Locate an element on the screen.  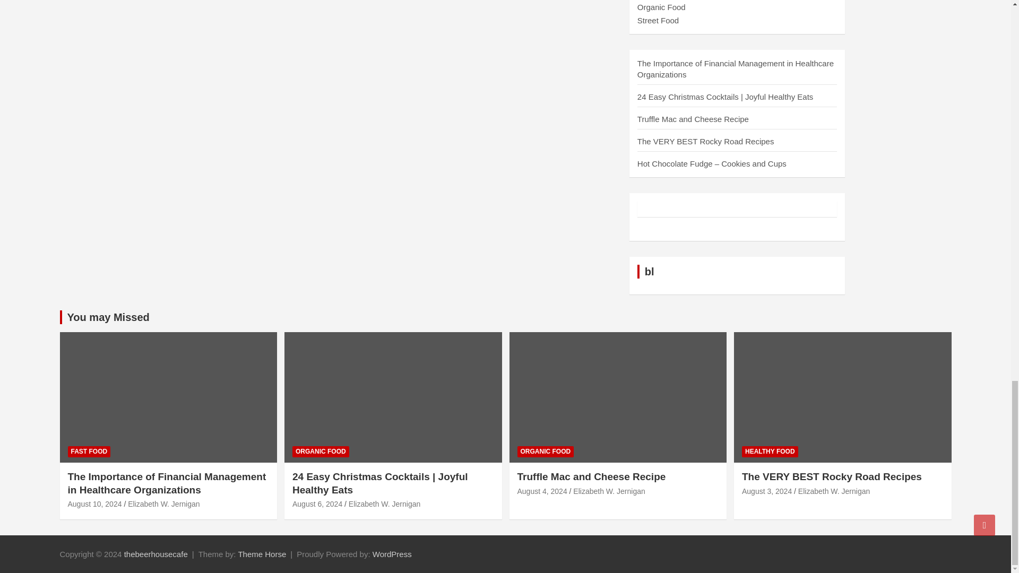
The VERY BEST Rocky Road Recipes is located at coordinates (766, 491).